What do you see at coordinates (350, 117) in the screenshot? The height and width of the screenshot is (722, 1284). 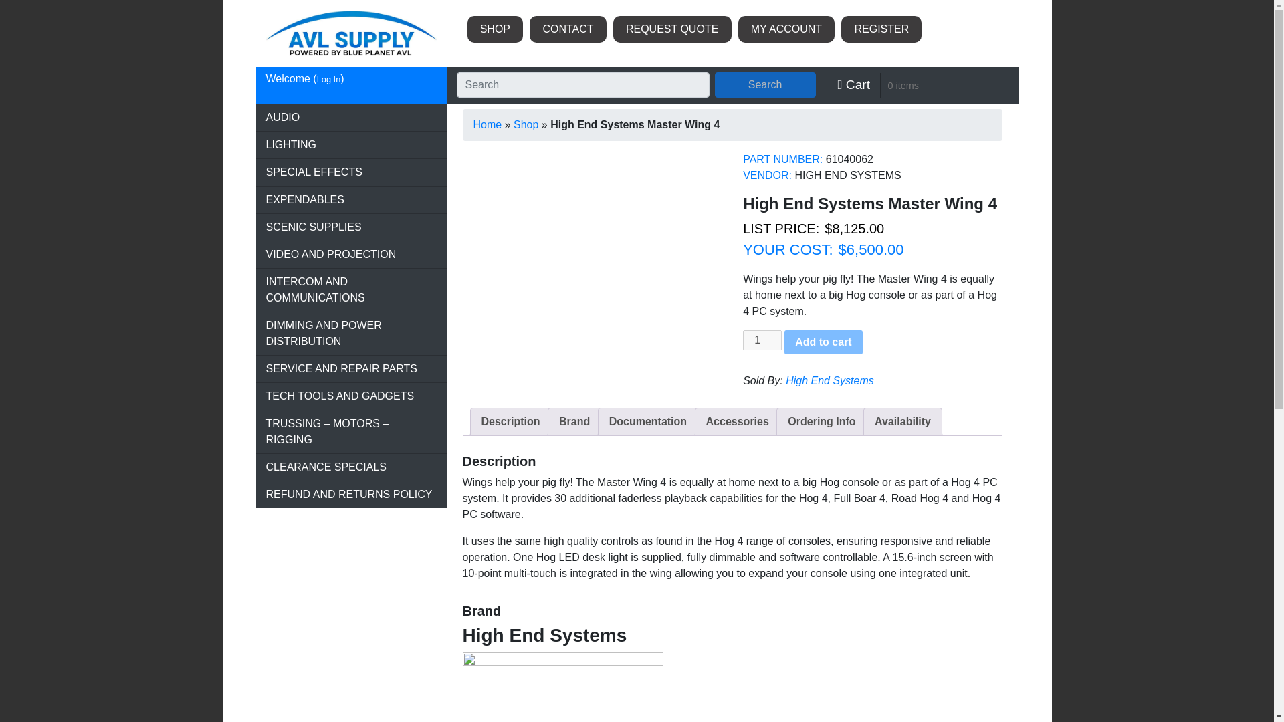 I see `AUDIO` at bounding box center [350, 117].